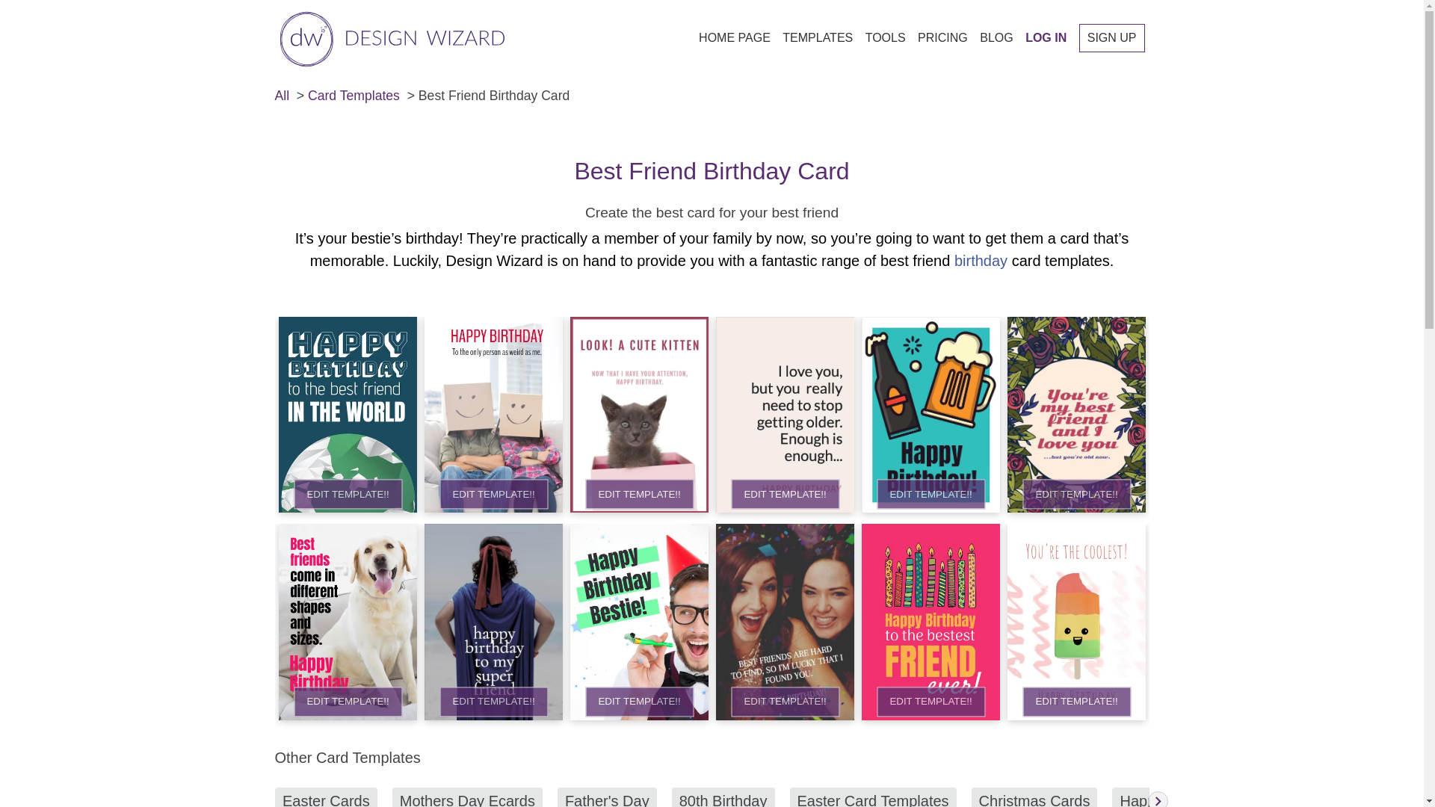 The image size is (1435, 807). Describe the element at coordinates (1076, 702) in the screenshot. I see `EDIT TEMPLATE!!` at that location.